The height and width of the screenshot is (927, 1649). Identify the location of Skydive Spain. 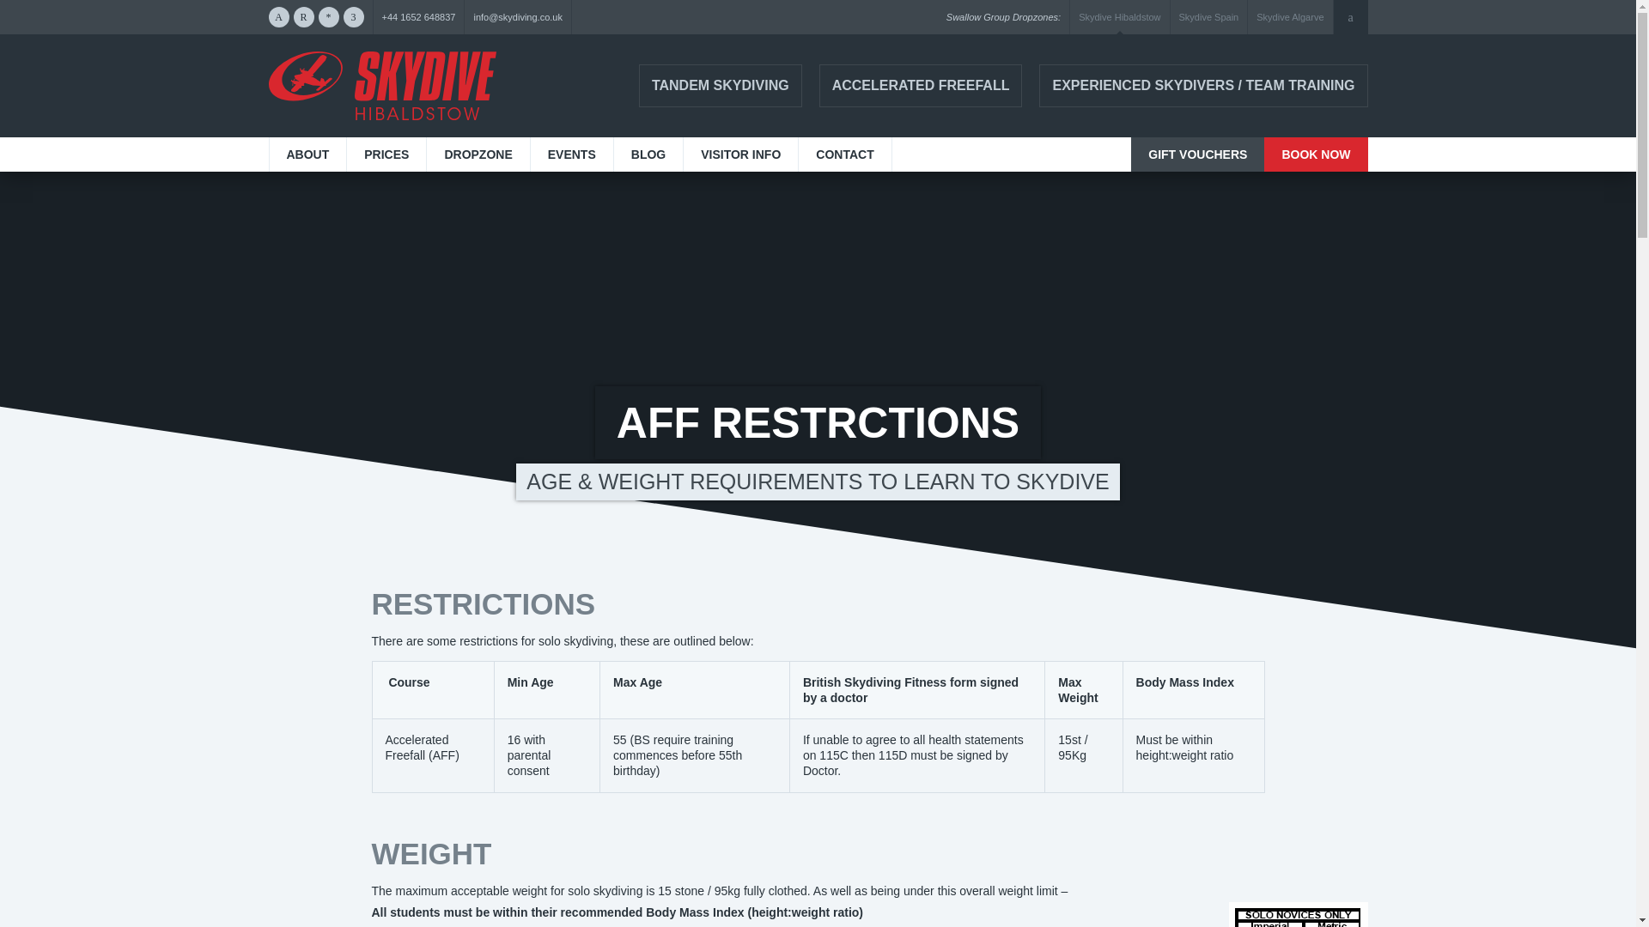
(1209, 17).